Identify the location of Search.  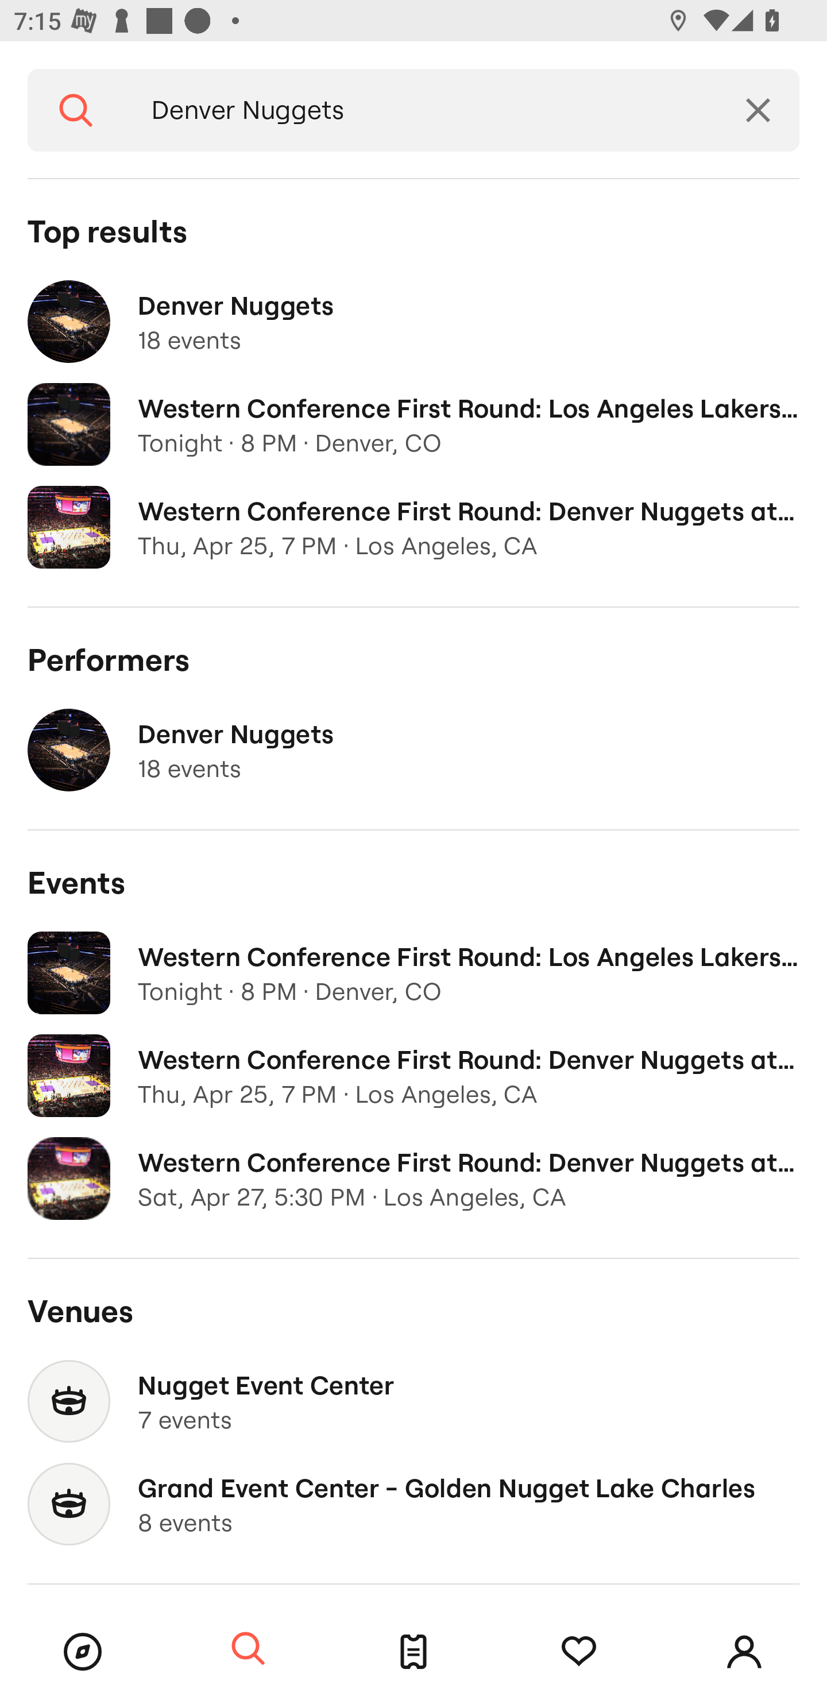
(248, 1649).